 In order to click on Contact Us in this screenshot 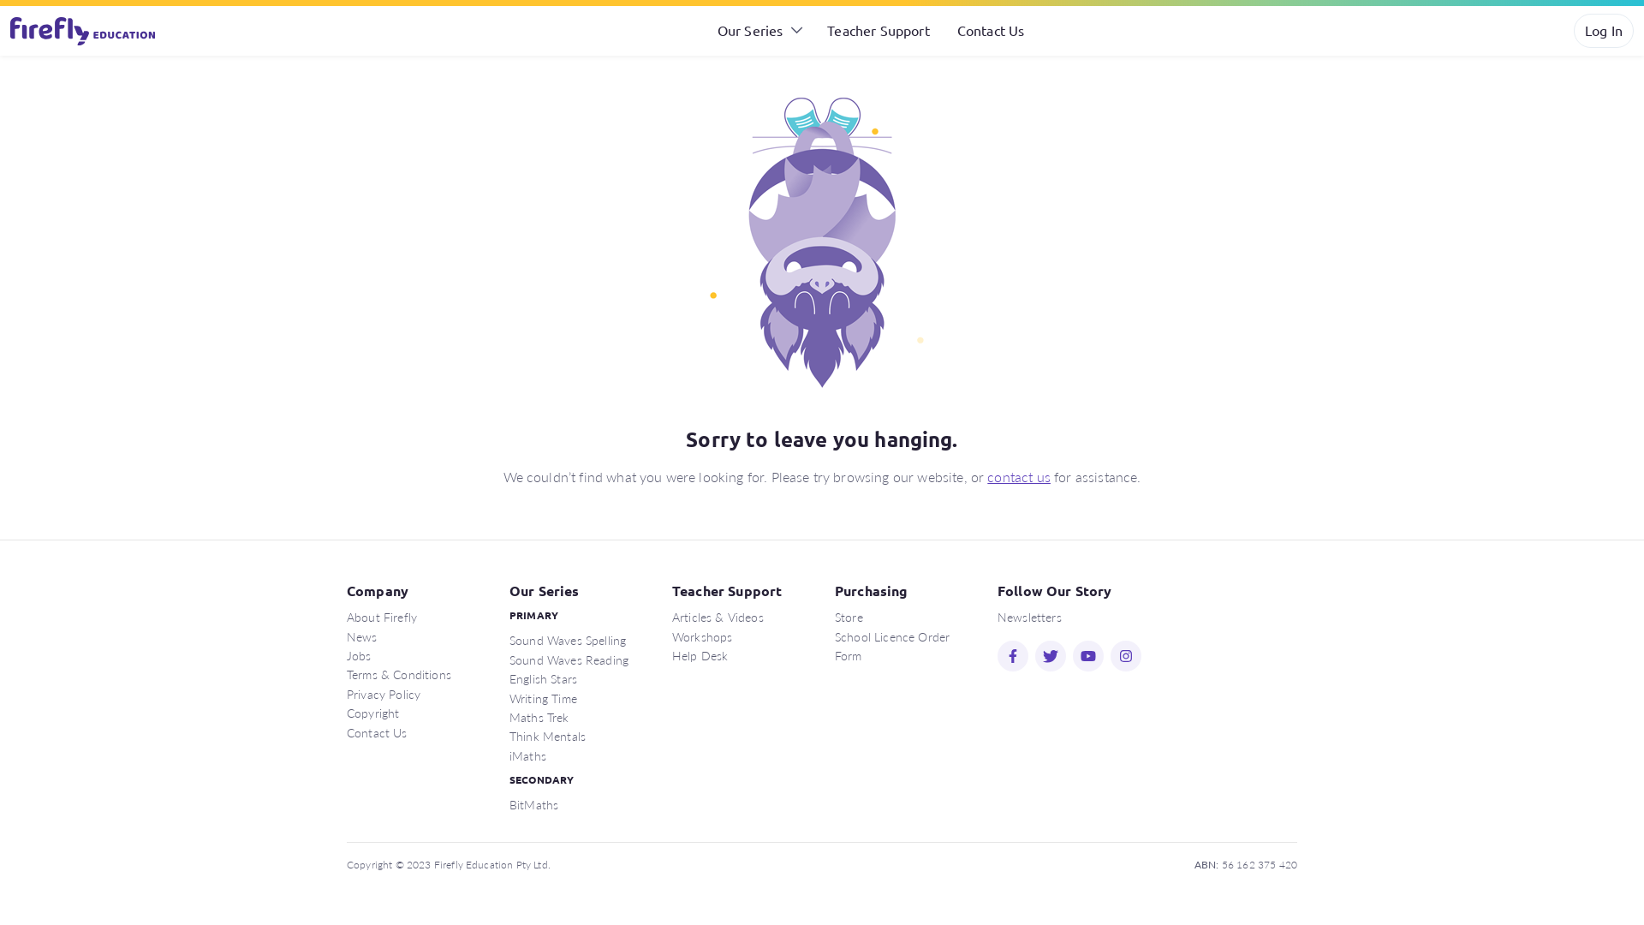, I will do `click(992, 31)`.